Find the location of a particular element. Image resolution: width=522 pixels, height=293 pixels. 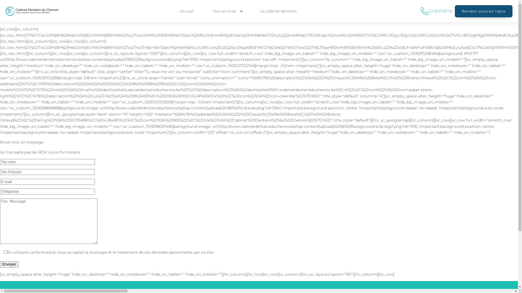

Accueil is located at coordinates (188, 11).